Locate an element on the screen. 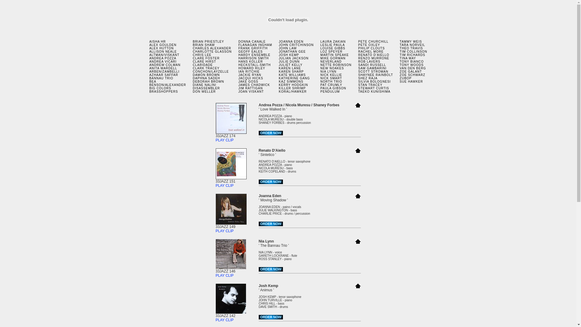 The height and width of the screenshot is (327, 581). RACHEL MORE is located at coordinates (371, 51).